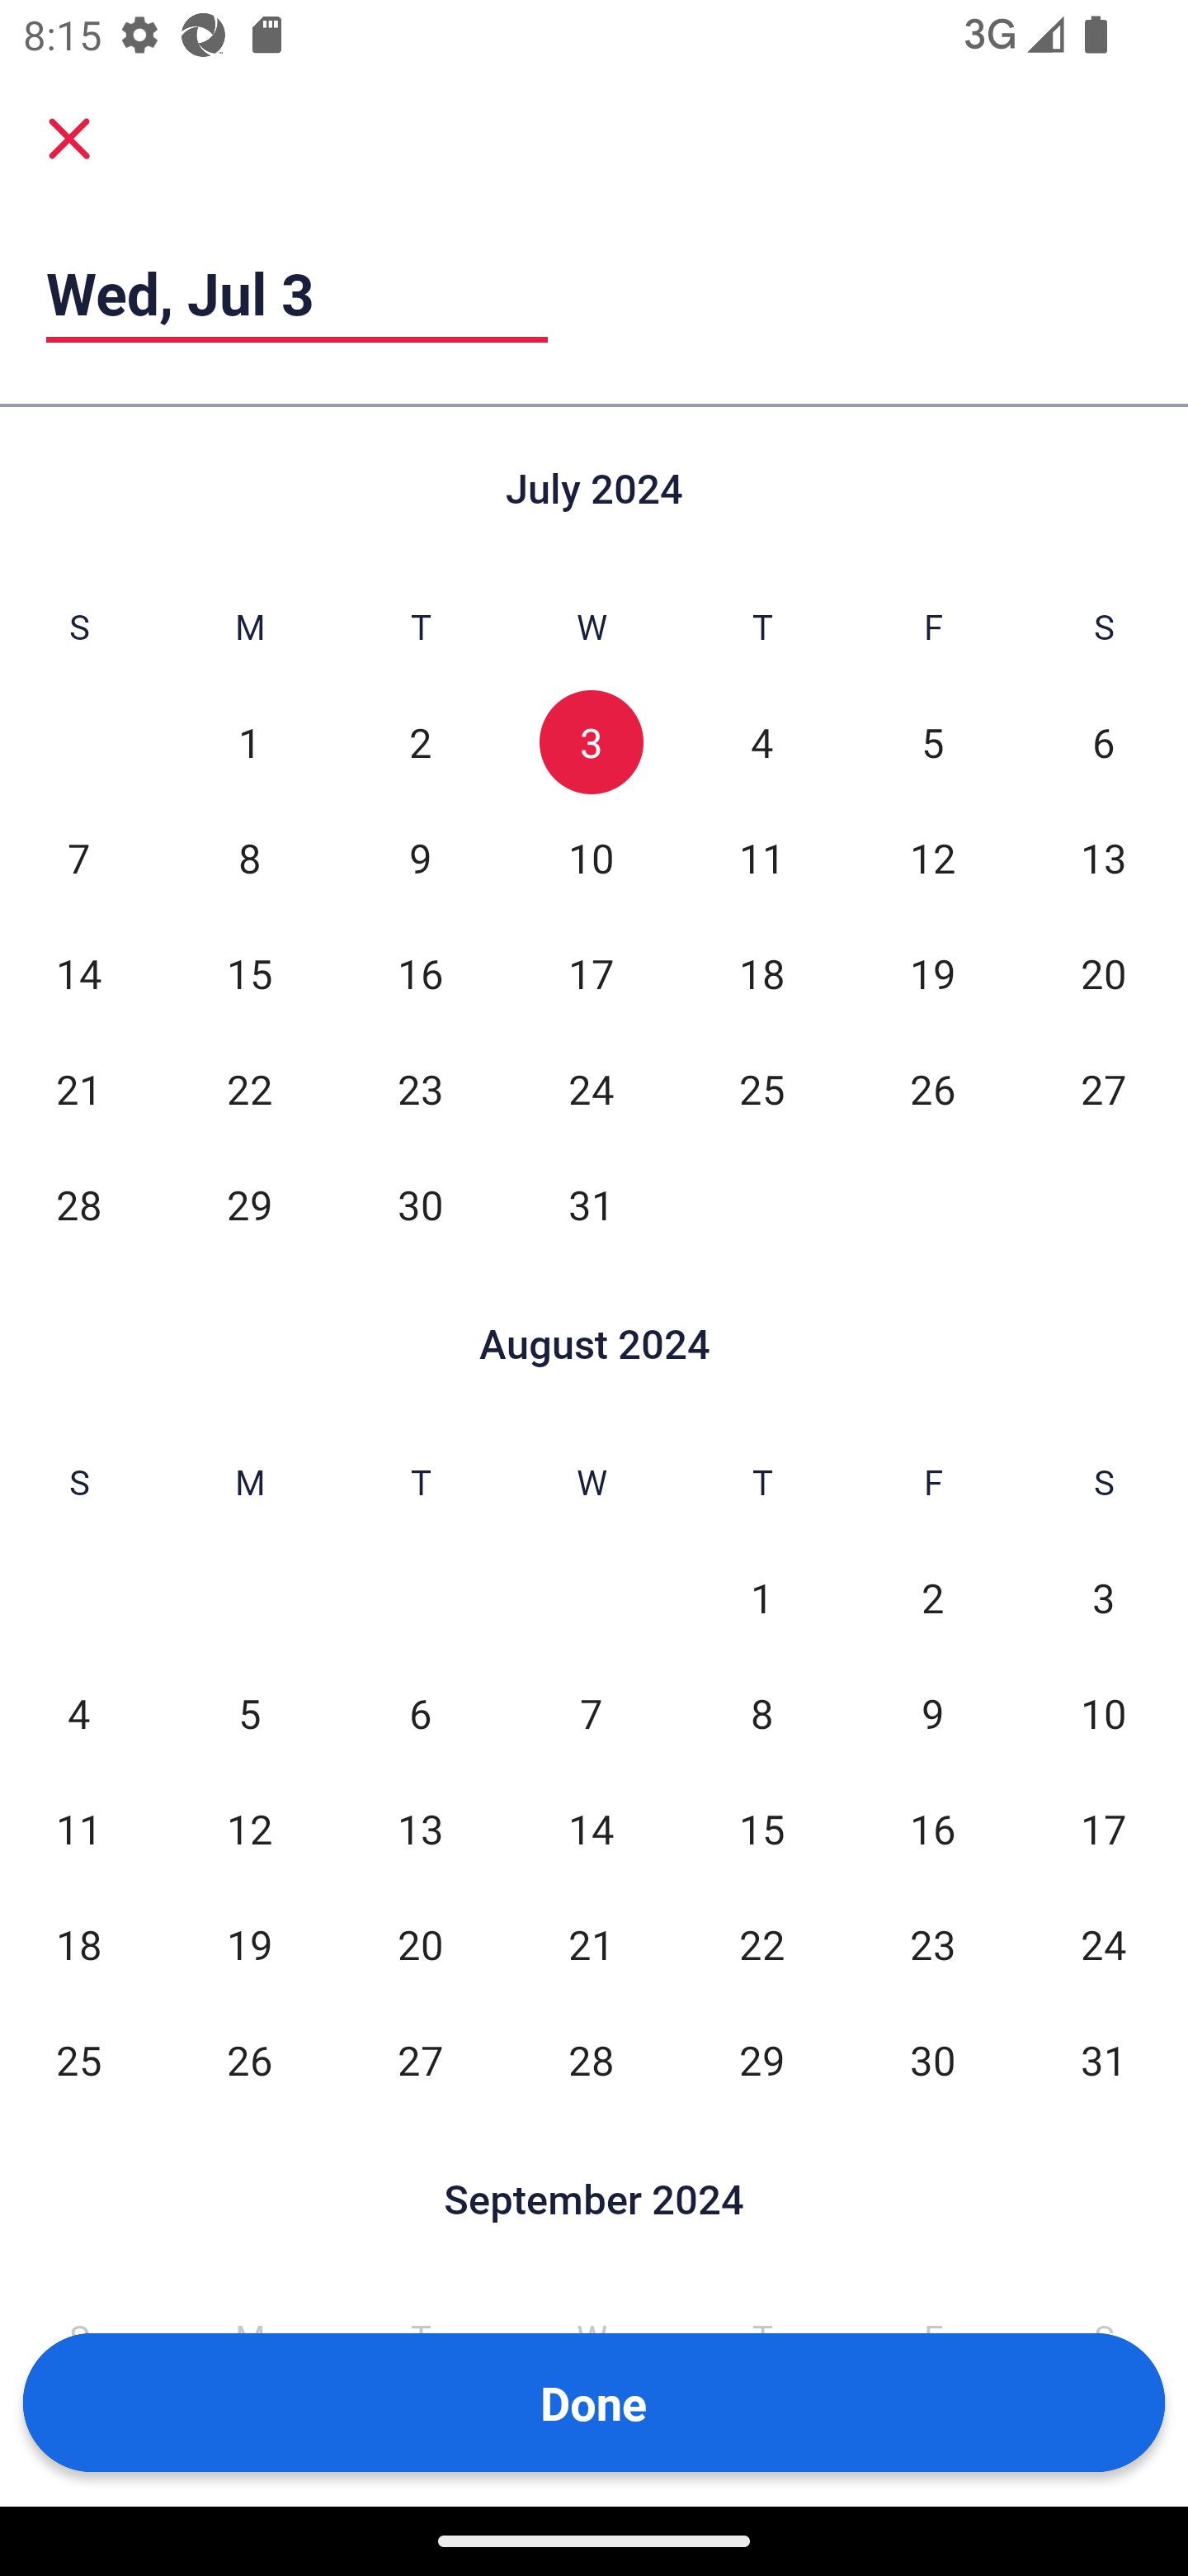 This screenshot has height=2576, width=1188. Describe the element at coordinates (1104, 743) in the screenshot. I see `6 Sat, Jul 6, Not Selected` at that location.